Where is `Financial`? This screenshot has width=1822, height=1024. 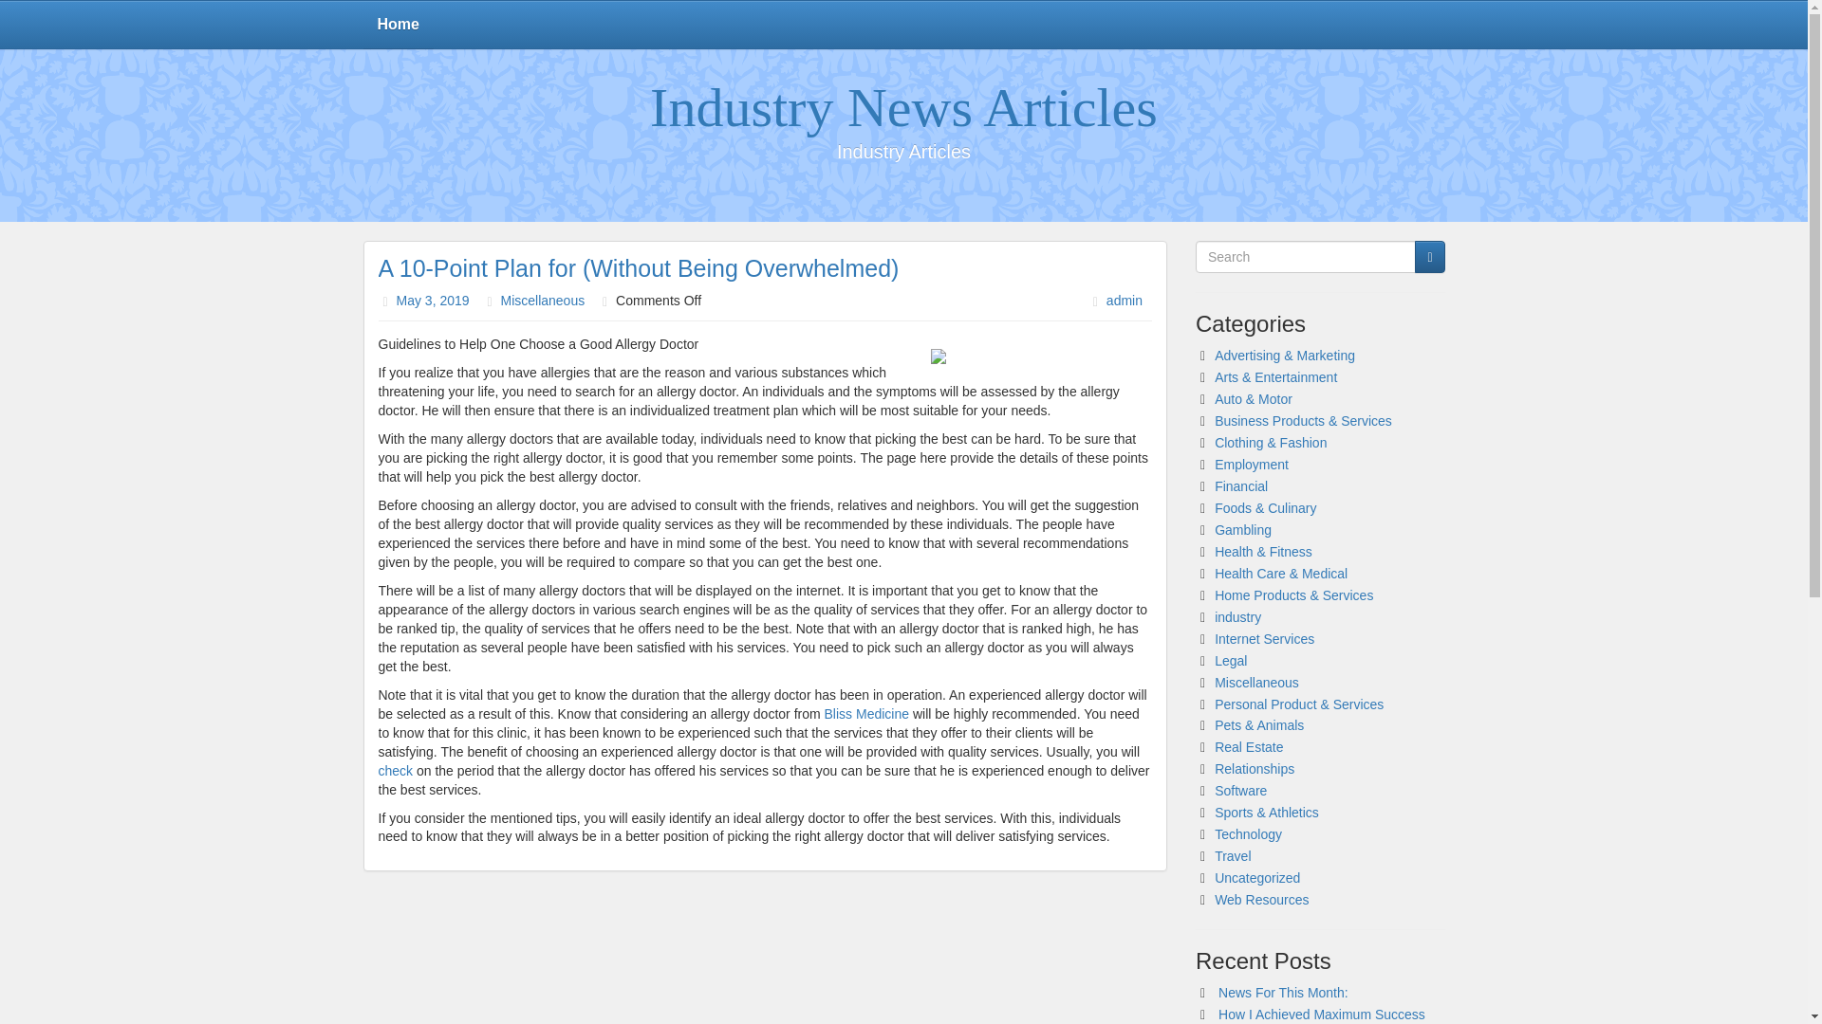
Financial is located at coordinates (1241, 485).